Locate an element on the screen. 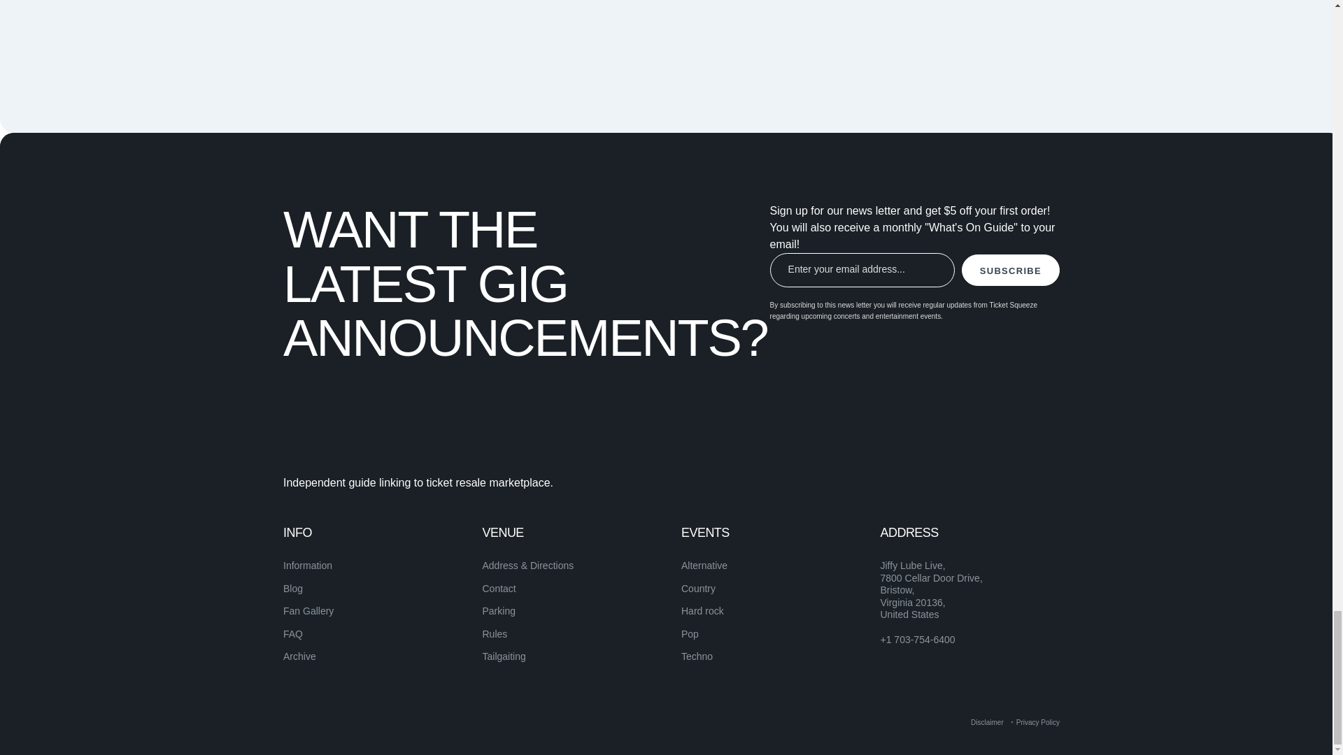 This screenshot has width=1343, height=755. Alternative is located at coordinates (704, 565).